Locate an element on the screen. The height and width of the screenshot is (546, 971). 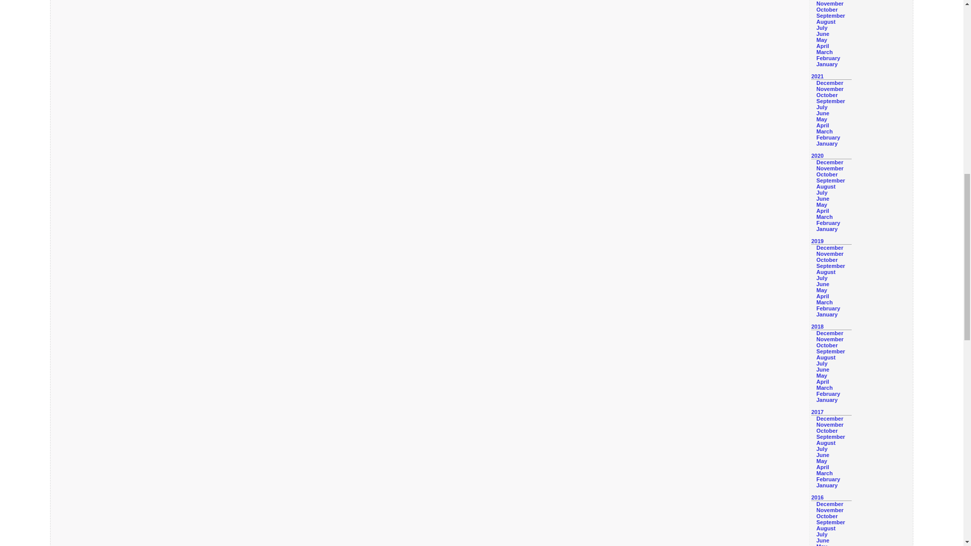
December is located at coordinates (829, 82).